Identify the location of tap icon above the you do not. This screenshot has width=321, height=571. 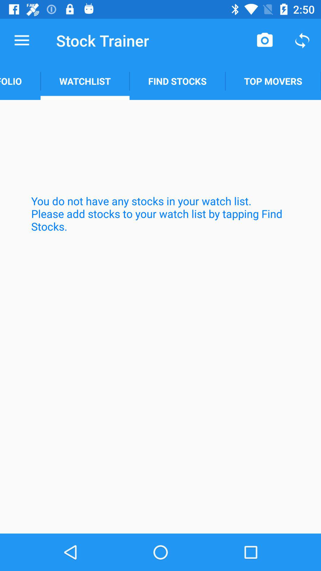
(273, 81).